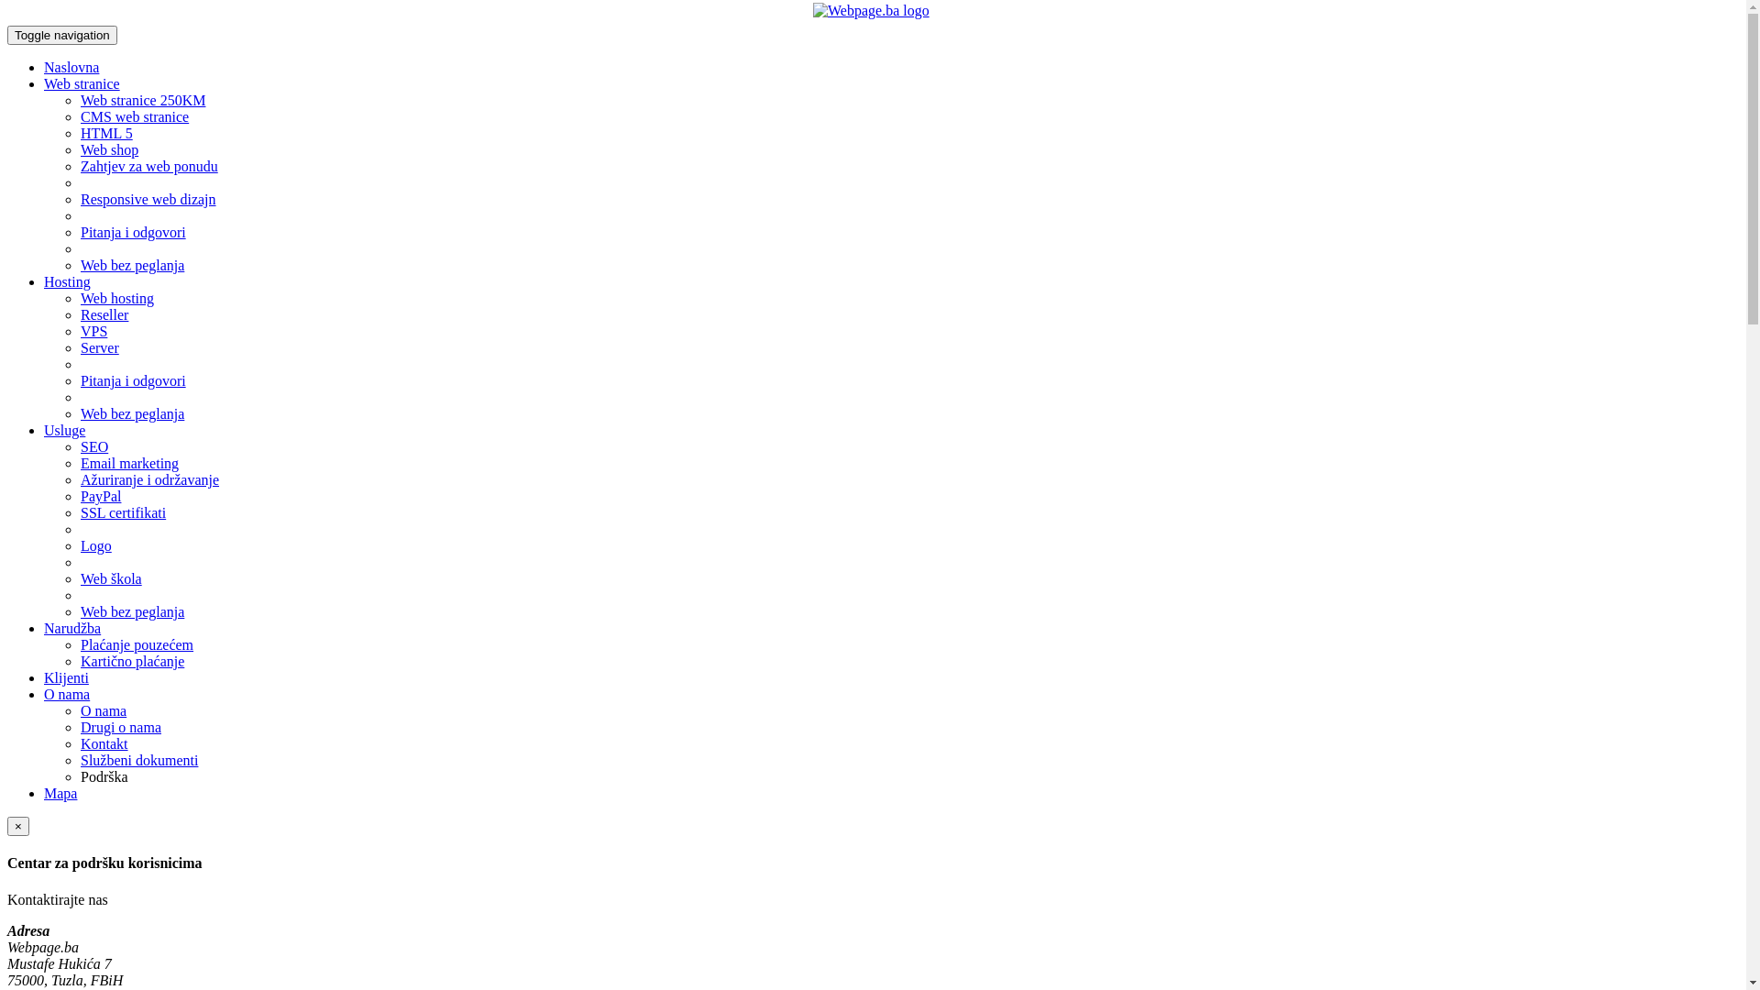 Image resolution: width=1760 pixels, height=990 pixels. Describe the element at coordinates (93, 332) in the screenshot. I see `VPS` at that location.